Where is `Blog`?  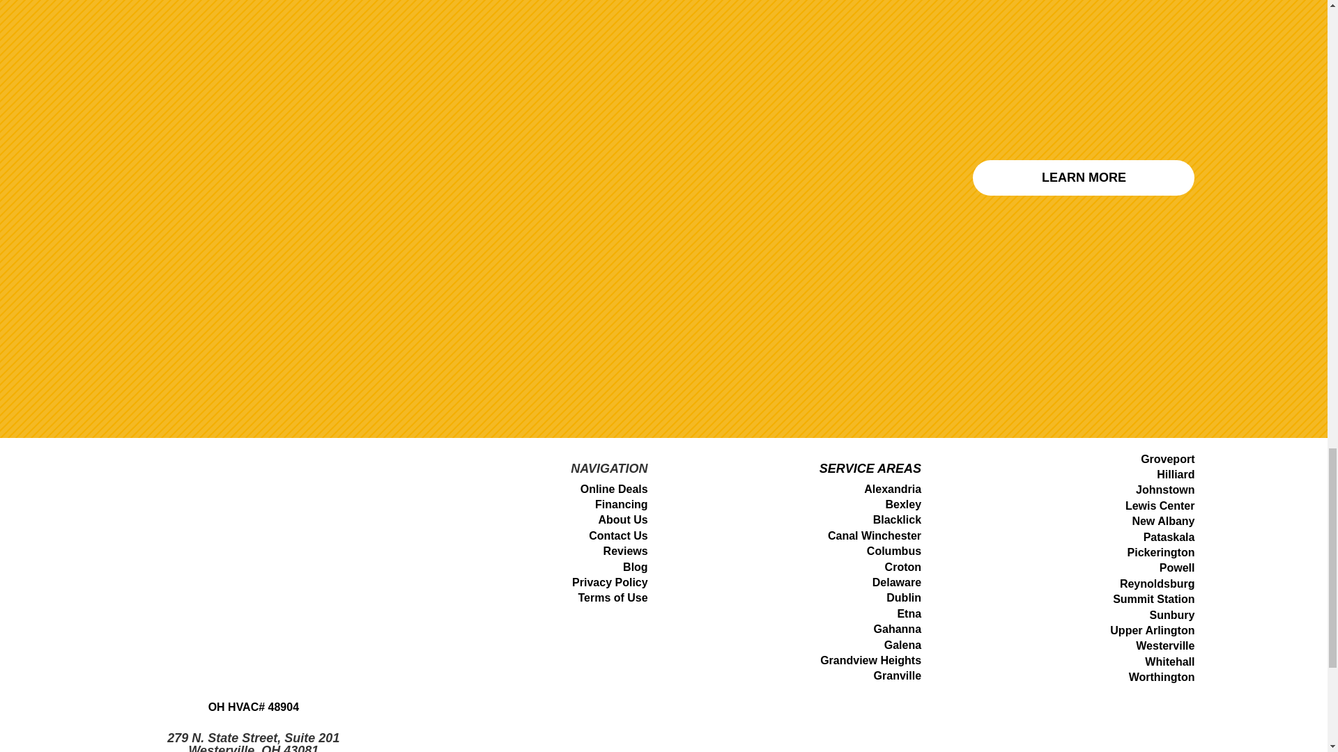 Blog is located at coordinates (636, 567).